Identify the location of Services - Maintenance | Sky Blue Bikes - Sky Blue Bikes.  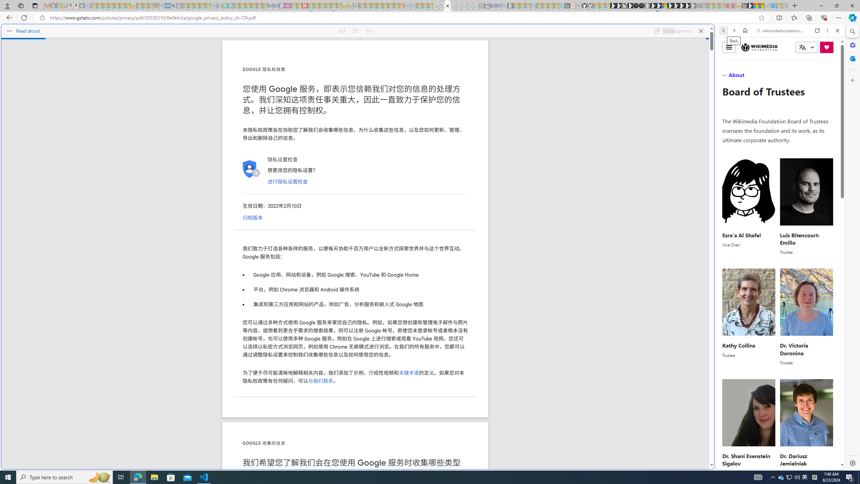
(773, 6).